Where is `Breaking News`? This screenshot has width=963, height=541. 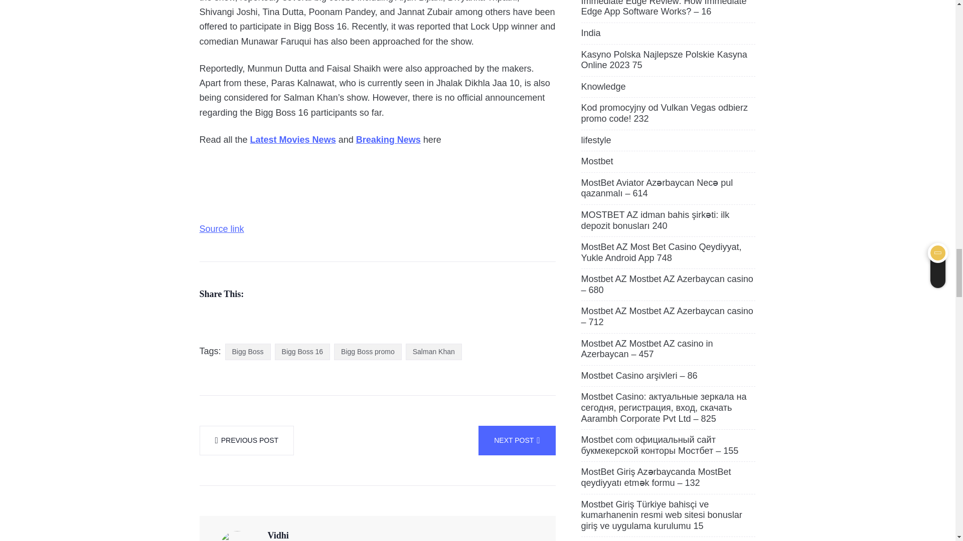
Breaking News is located at coordinates (388, 139).